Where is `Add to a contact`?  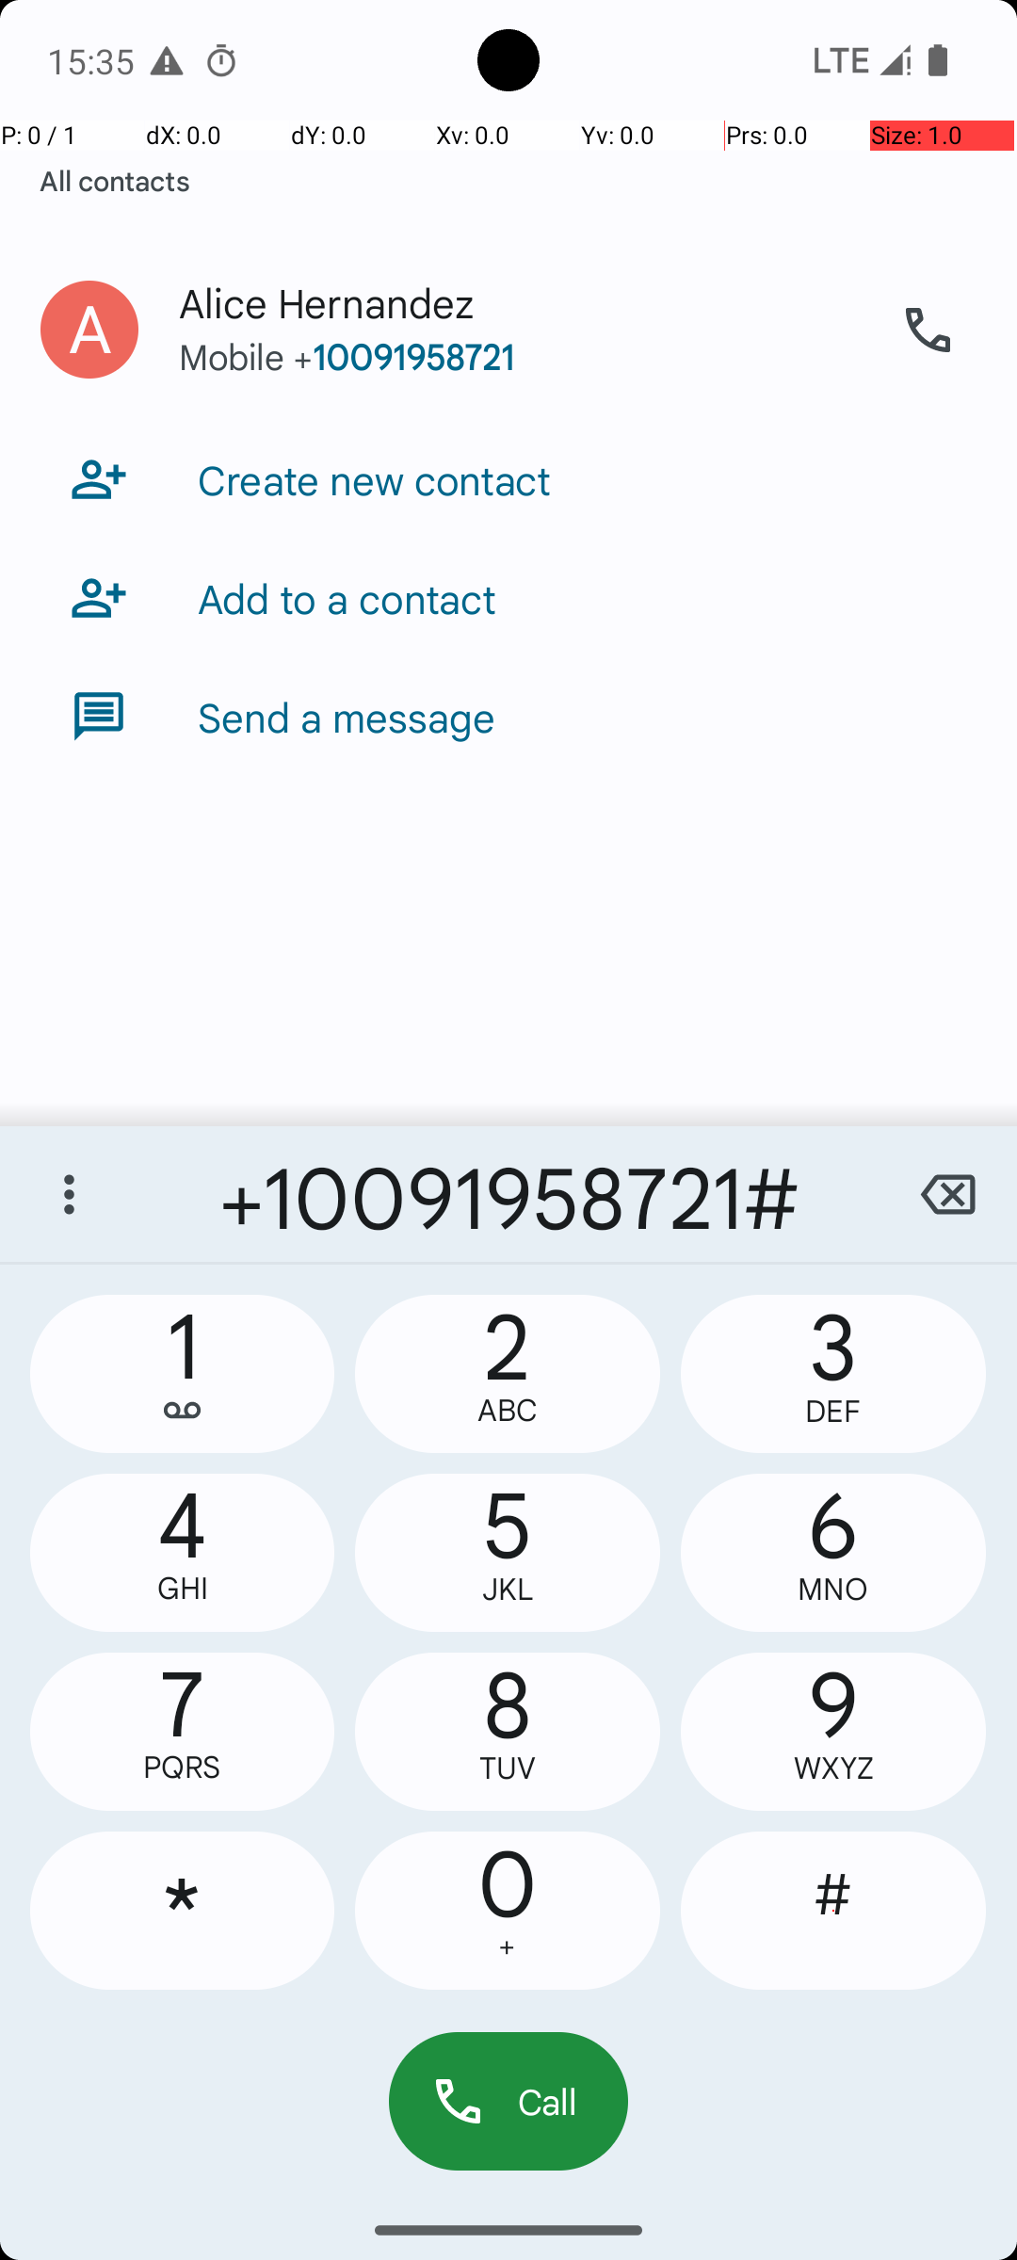 Add to a contact is located at coordinates (347, 598).